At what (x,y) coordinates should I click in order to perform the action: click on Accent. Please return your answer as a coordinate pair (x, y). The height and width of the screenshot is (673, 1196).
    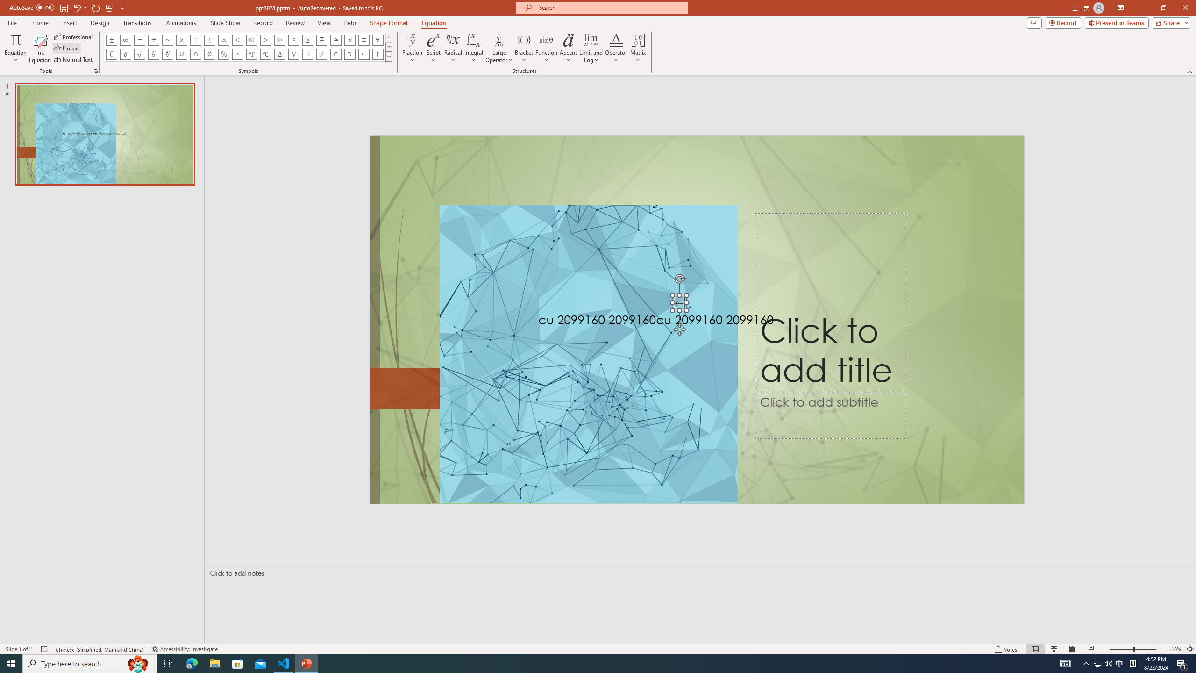
    Looking at the image, I should click on (569, 48).